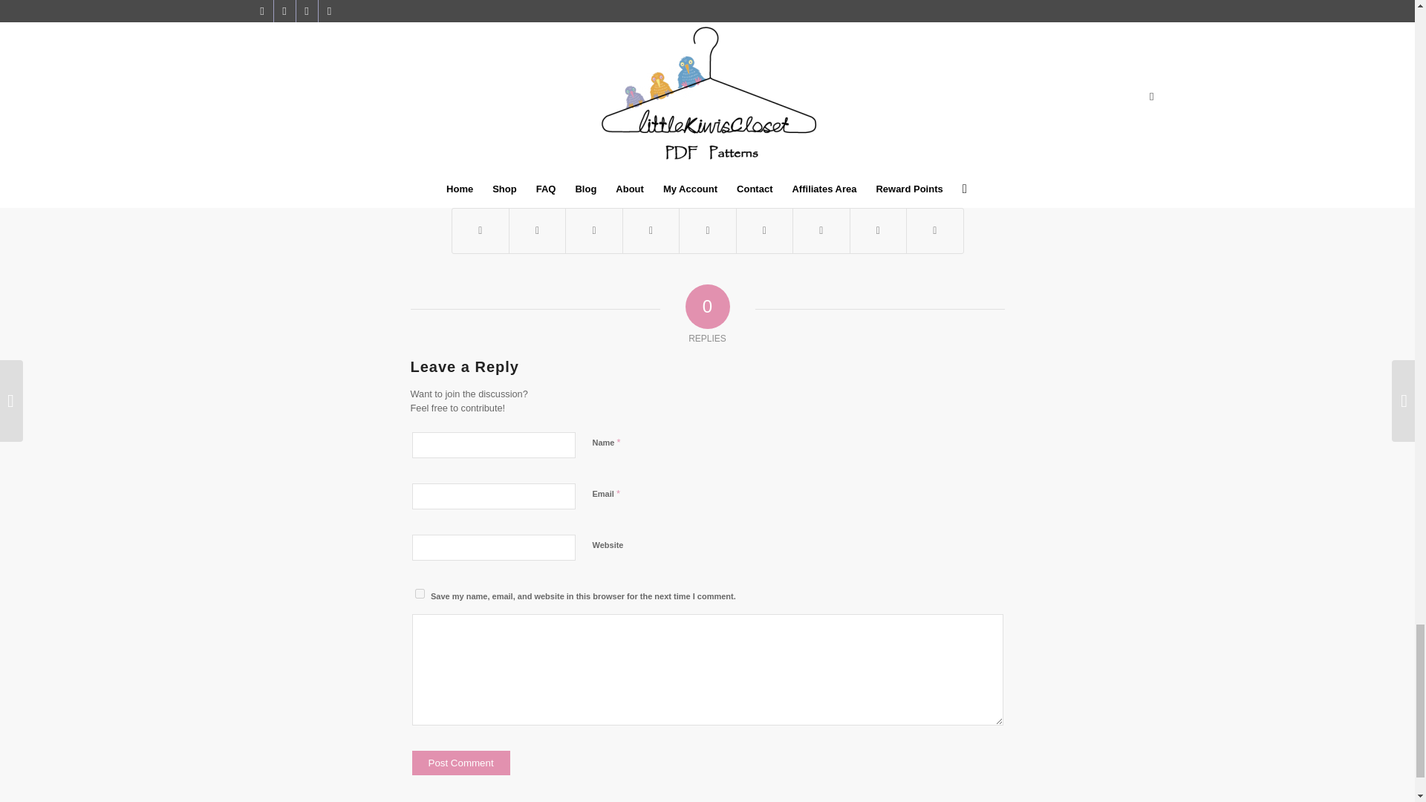  Describe the element at coordinates (735, 91) in the screenshot. I see `Posts by LydiaP` at that location.